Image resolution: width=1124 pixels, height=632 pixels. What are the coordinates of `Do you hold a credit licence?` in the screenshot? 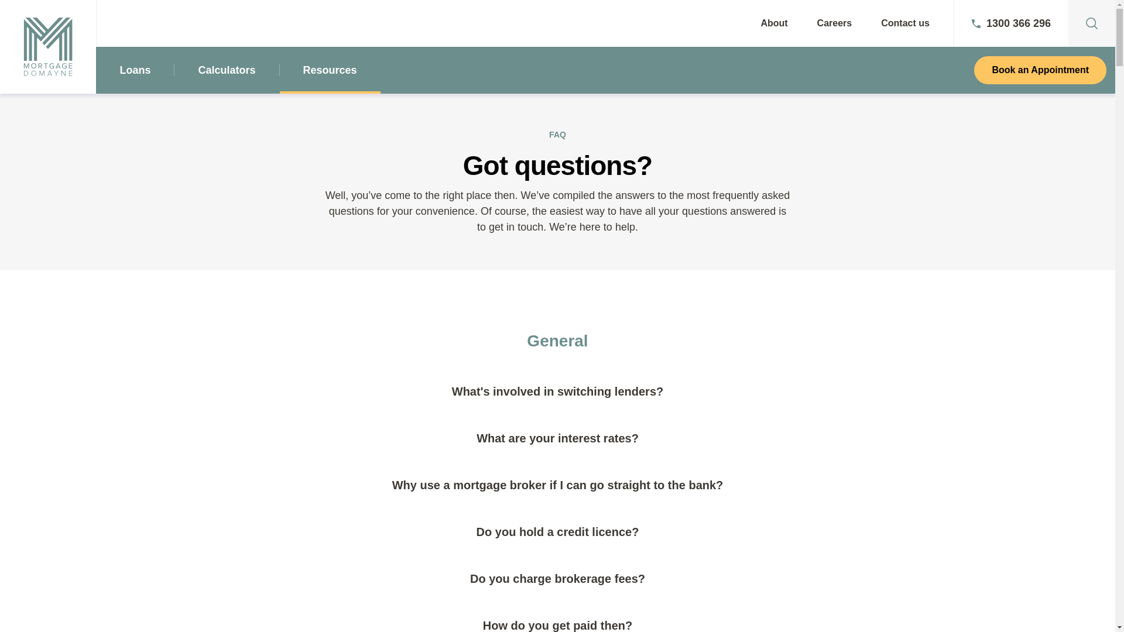 It's located at (558, 532).